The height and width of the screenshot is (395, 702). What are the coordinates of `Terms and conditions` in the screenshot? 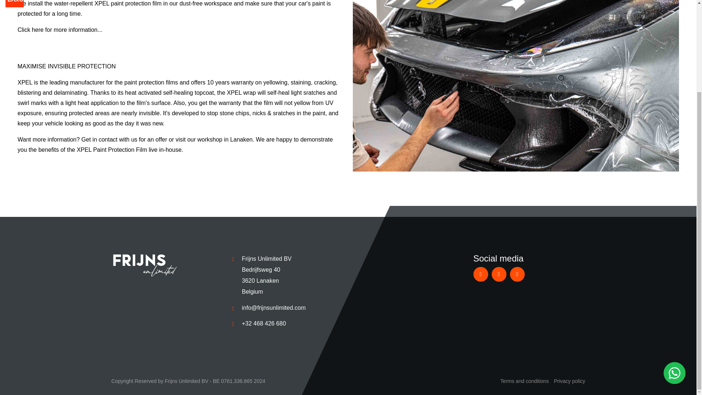 It's located at (524, 381).